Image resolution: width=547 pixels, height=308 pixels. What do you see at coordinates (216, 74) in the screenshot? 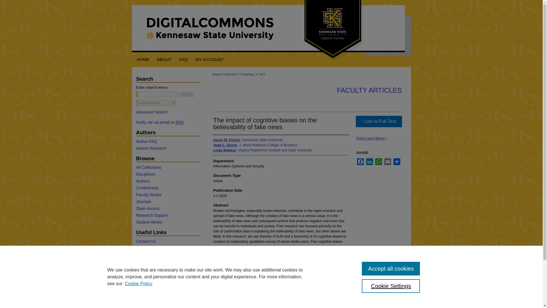
I see `Home` at bounding box center [216, 74].